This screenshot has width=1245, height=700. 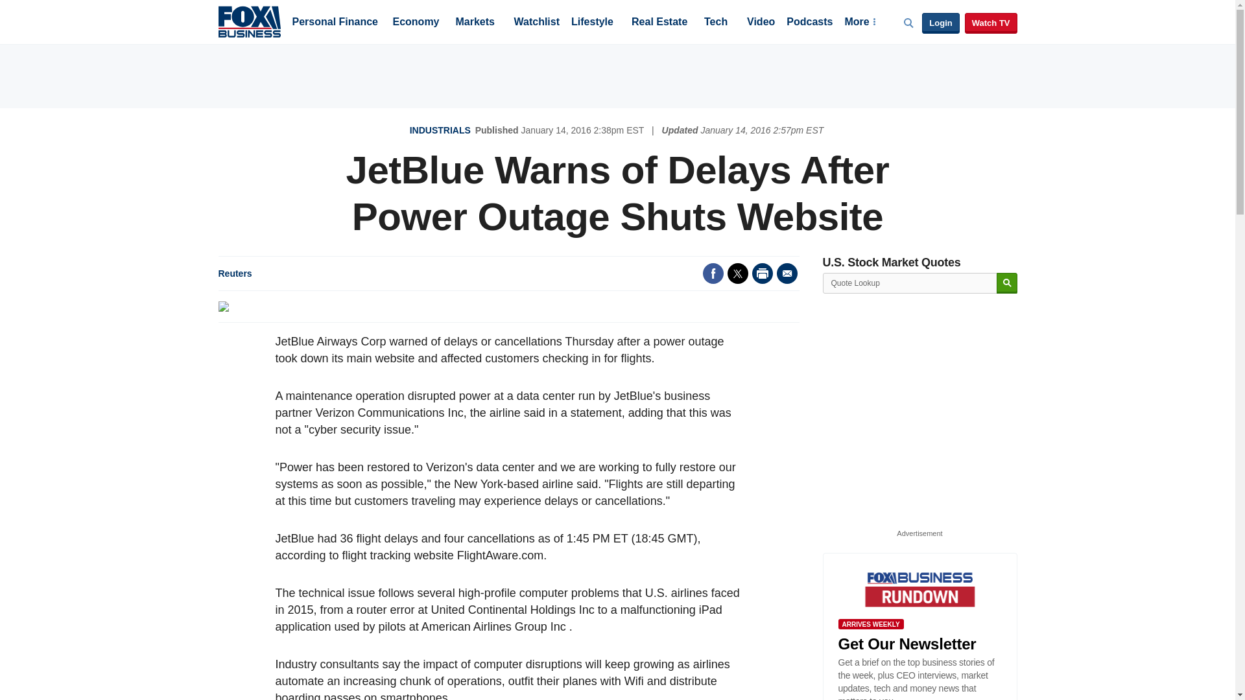 I want to click on Personal Finance, so click(x=335, y=23).